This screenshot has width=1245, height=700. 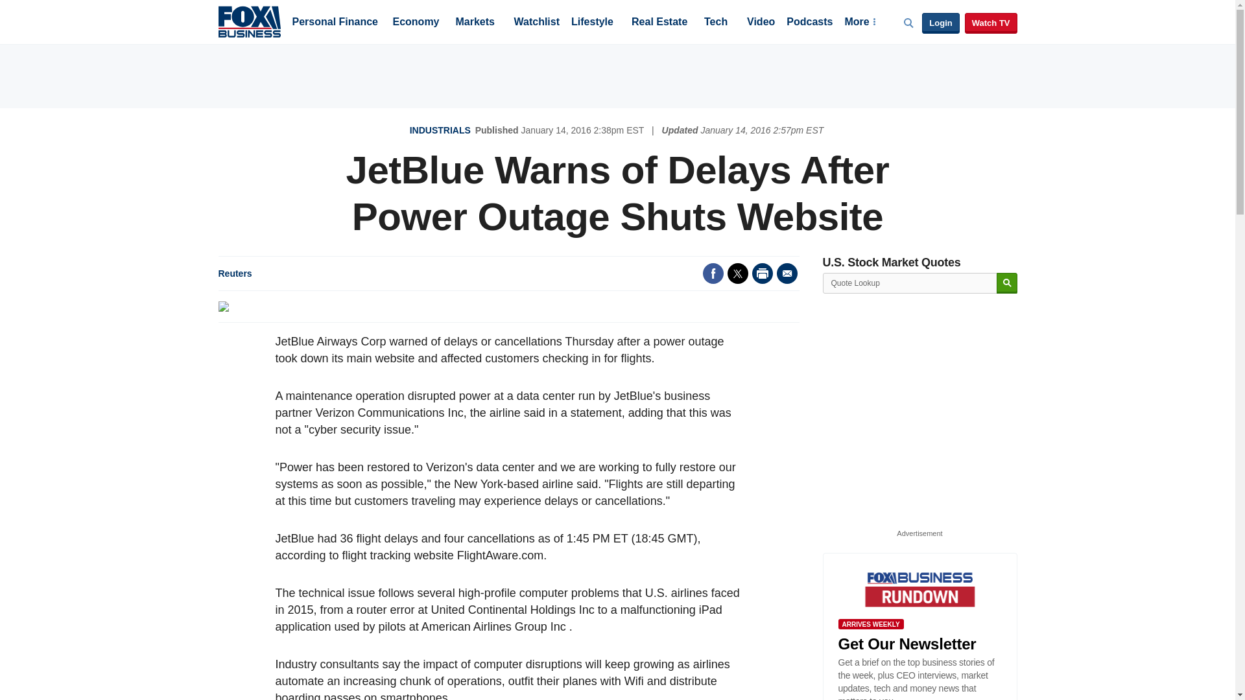 I want to click on Personal Finance, so click(x=335, y=23).